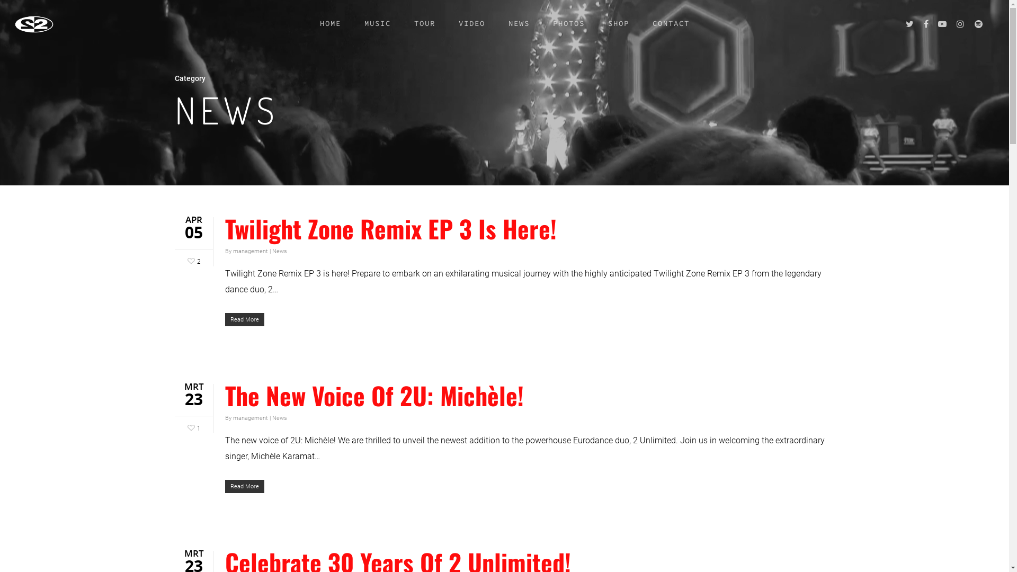 The width and height of the screenshot is (1017, 572). Describe the element at coordinates (331, 32) in the screenshot. I see `HOME` at that location.